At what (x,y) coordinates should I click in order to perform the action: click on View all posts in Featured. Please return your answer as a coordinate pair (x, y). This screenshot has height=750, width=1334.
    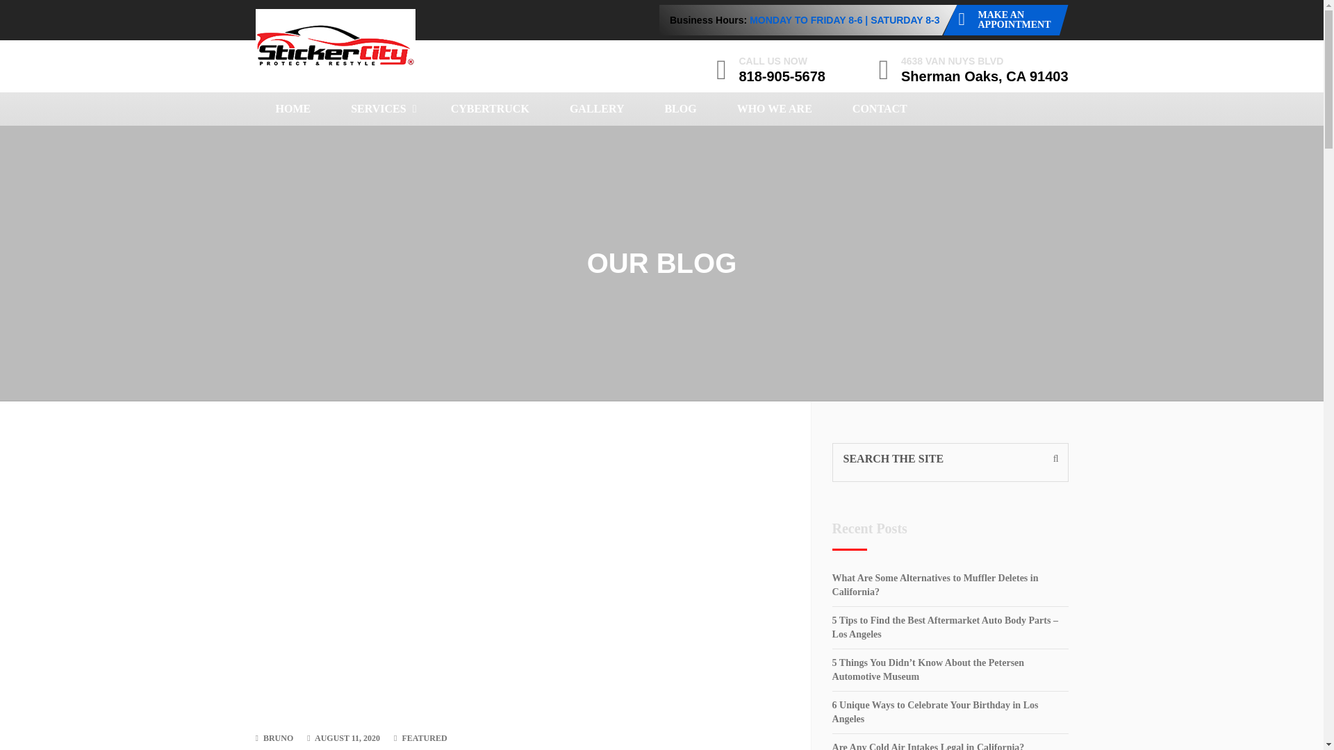
    Looking at the image, I should click on (424, 738).